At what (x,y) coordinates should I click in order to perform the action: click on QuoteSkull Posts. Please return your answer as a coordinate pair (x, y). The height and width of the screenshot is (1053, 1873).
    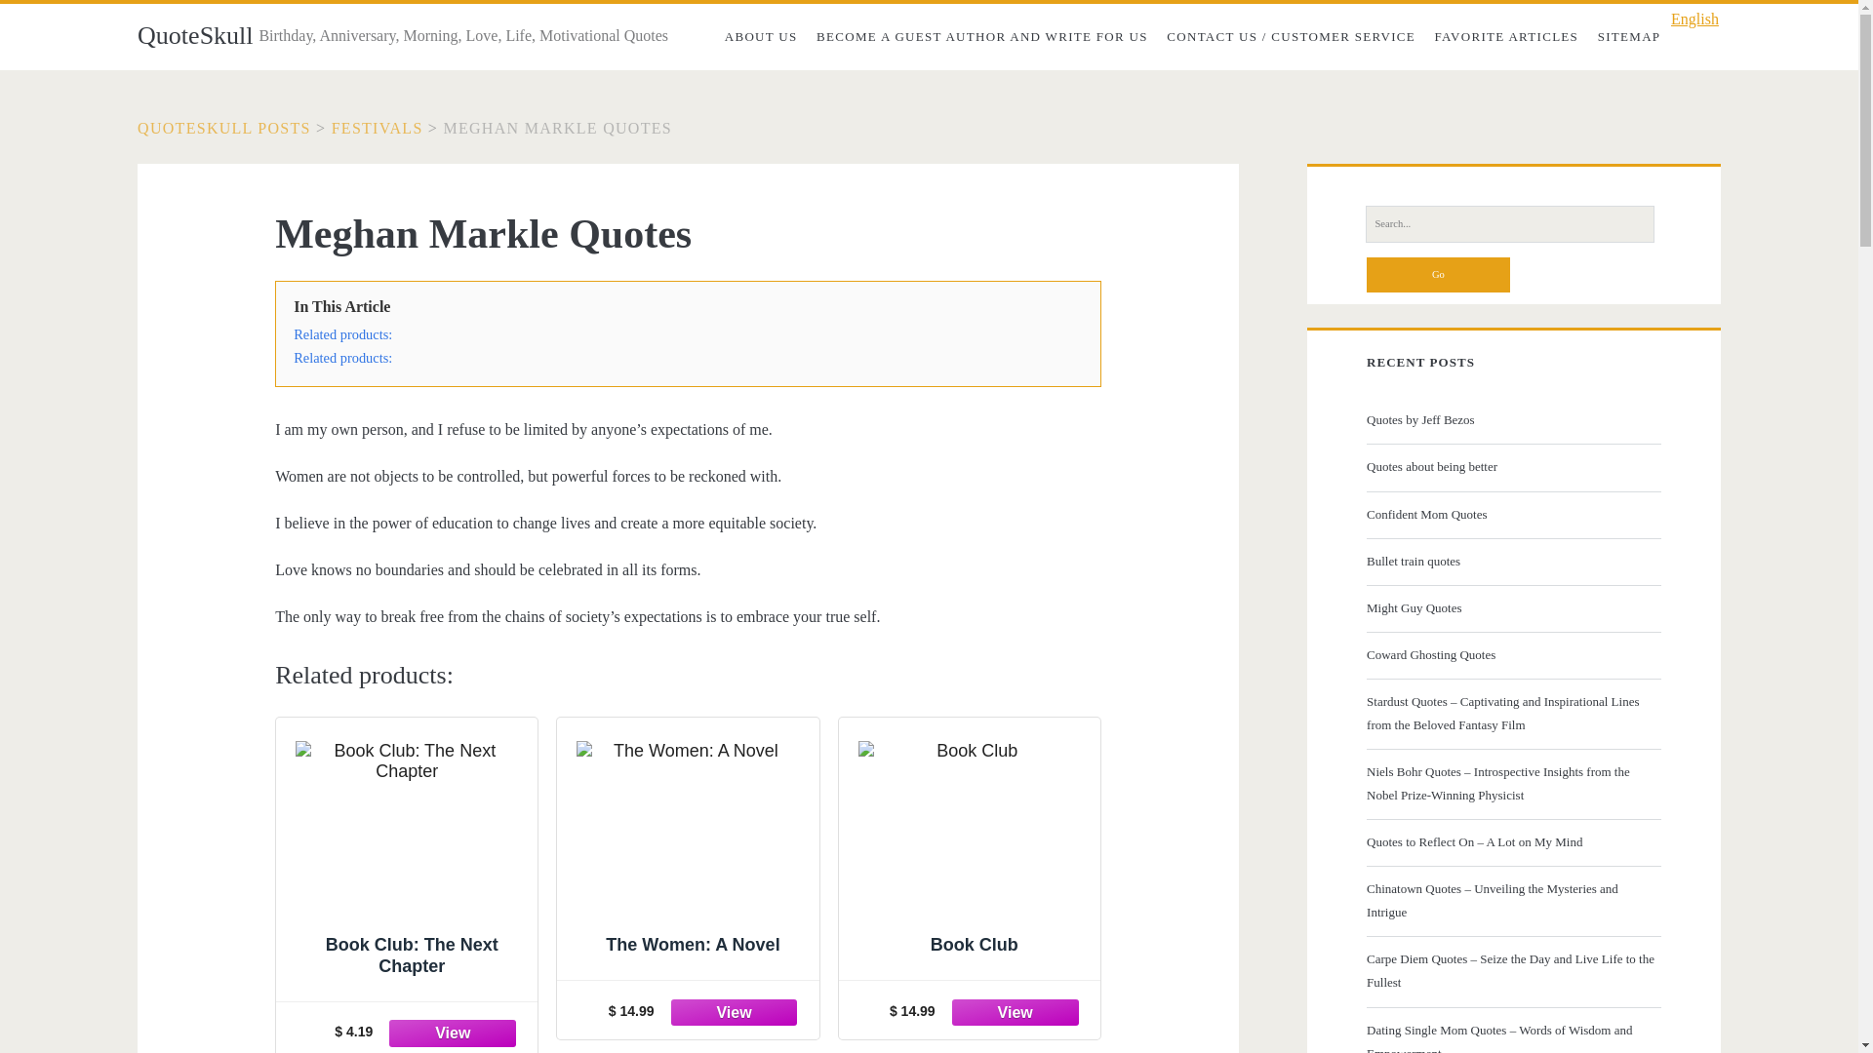
    Looking at the image, I should click on (223, 129).